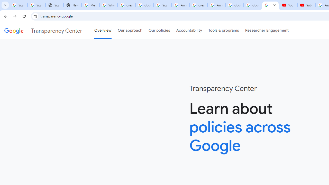 This screenshot has height=185, width=329. What do you see at coordinates (72, 5) in the screenshot?
I see `New Tab` at bounding box center [72, 5].